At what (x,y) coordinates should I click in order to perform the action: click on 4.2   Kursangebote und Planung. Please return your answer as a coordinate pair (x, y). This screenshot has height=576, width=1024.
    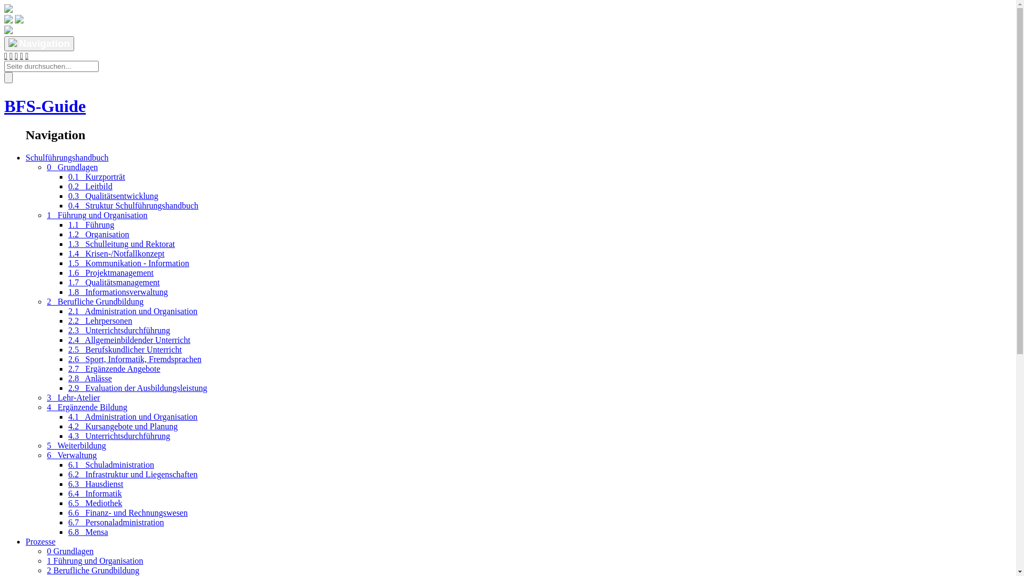
    Looking at the image, I should click on (123, 427).